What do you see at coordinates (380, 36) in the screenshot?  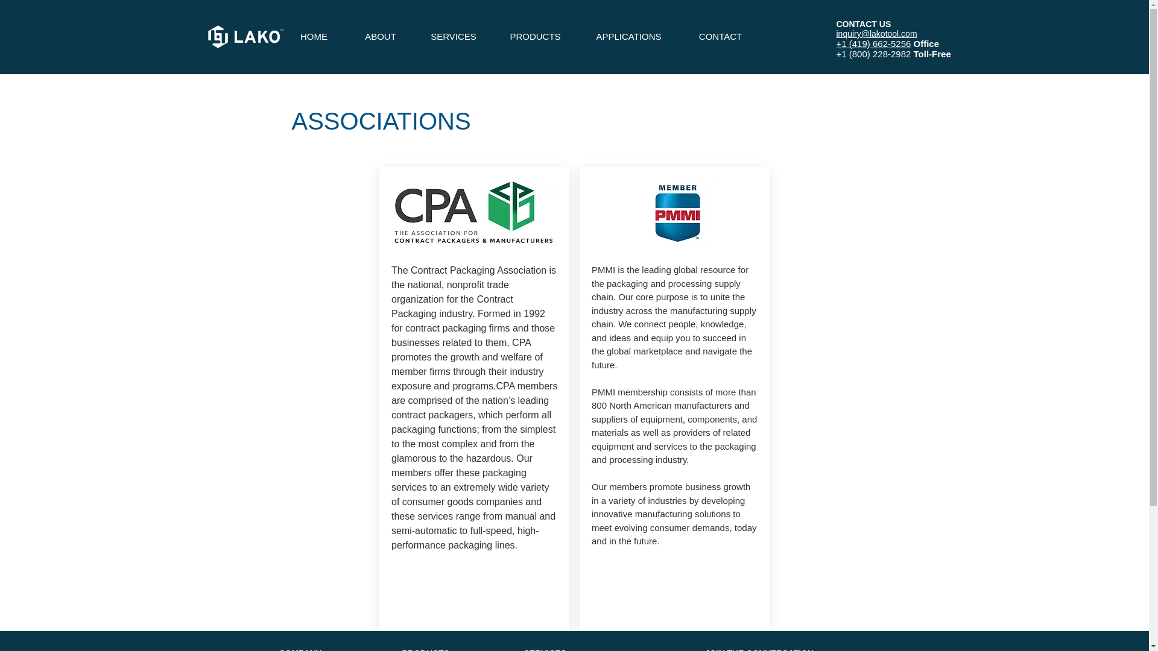 I see `ABOUT` at bounding box center [380, 36].